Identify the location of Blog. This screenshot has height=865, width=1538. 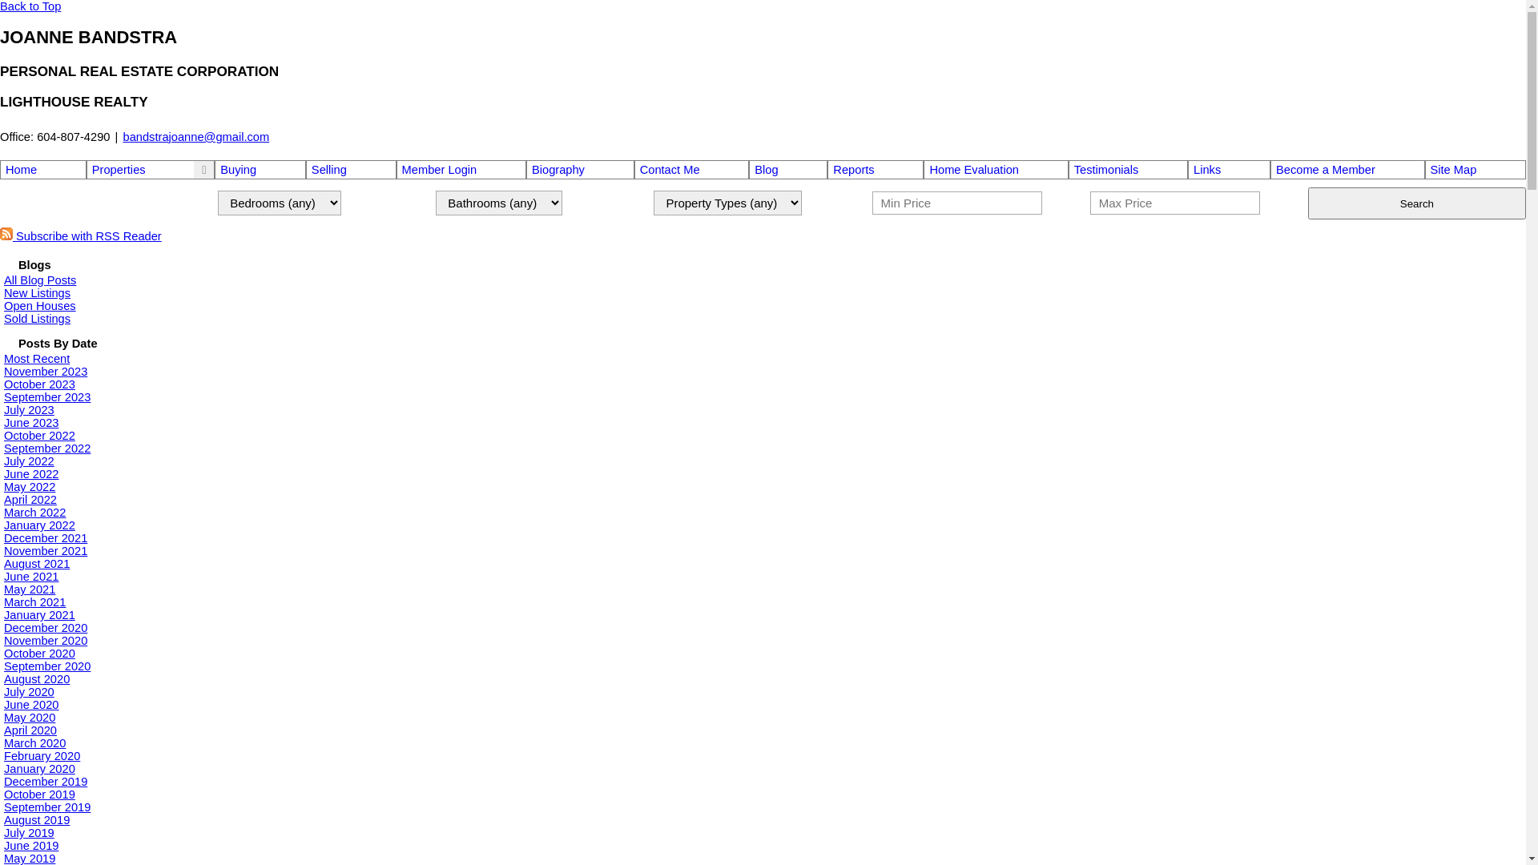
(788, 170).